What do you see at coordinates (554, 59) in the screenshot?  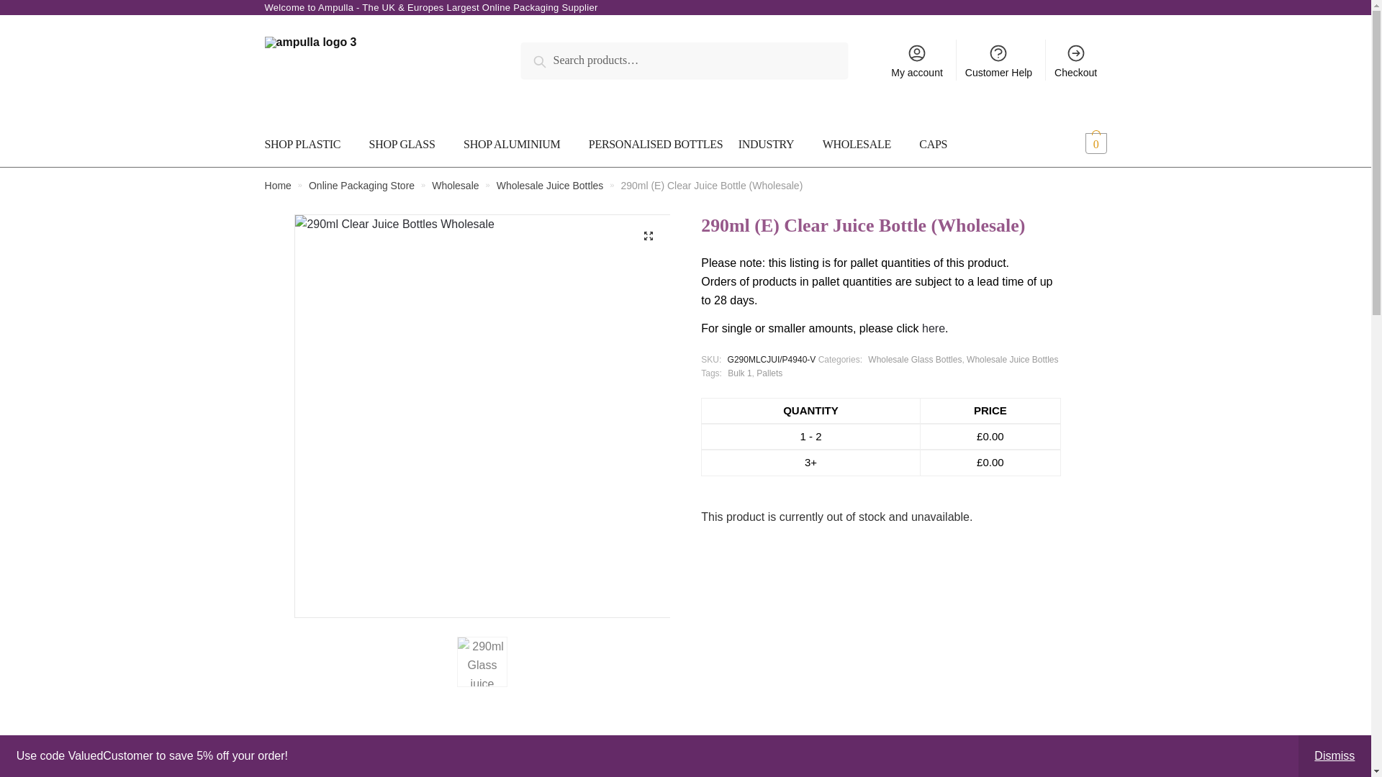 I see `Search` at bounding box center [554, 59].